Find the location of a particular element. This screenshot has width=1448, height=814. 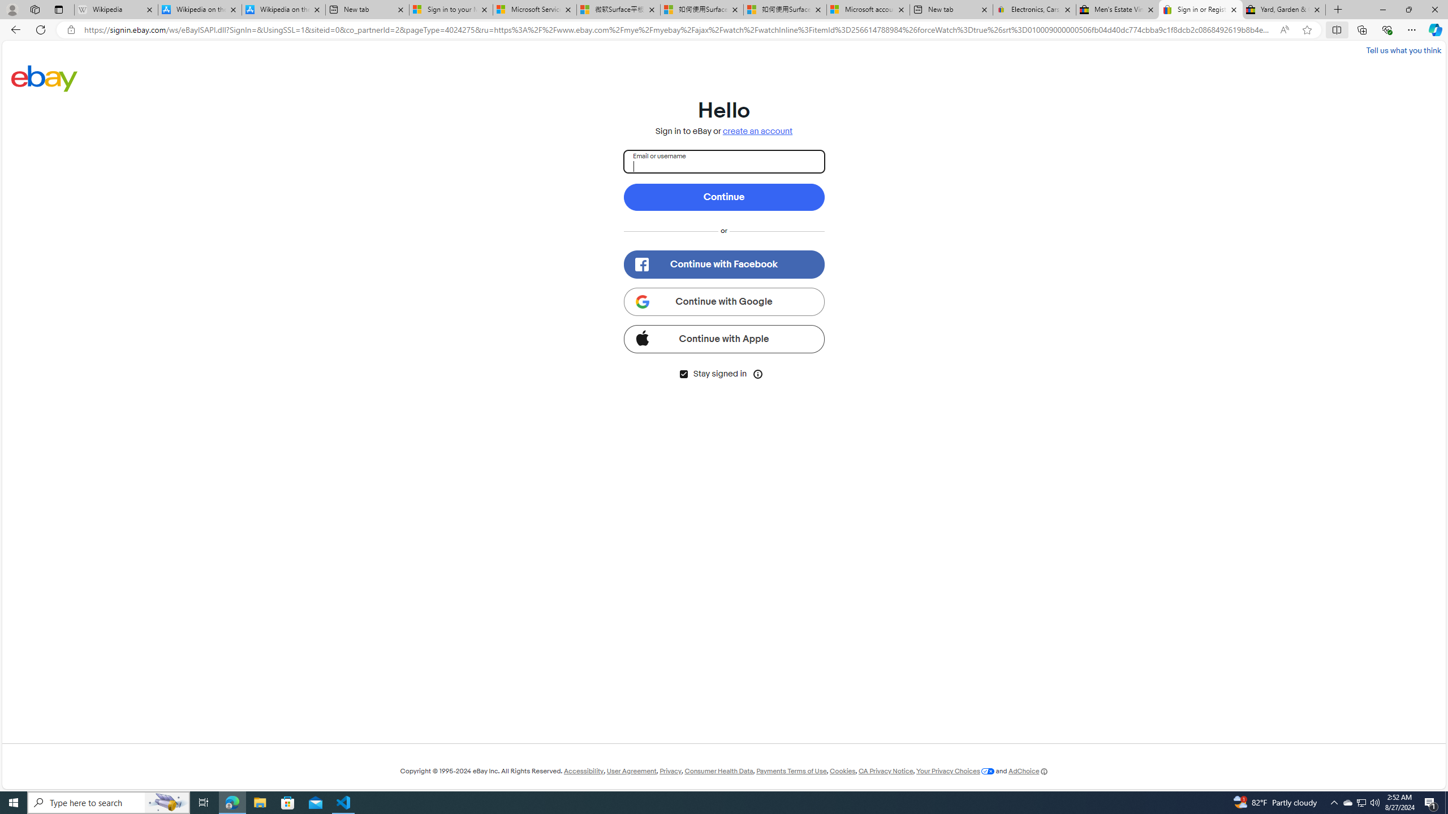

create an account is located at coordinates (758, 131).